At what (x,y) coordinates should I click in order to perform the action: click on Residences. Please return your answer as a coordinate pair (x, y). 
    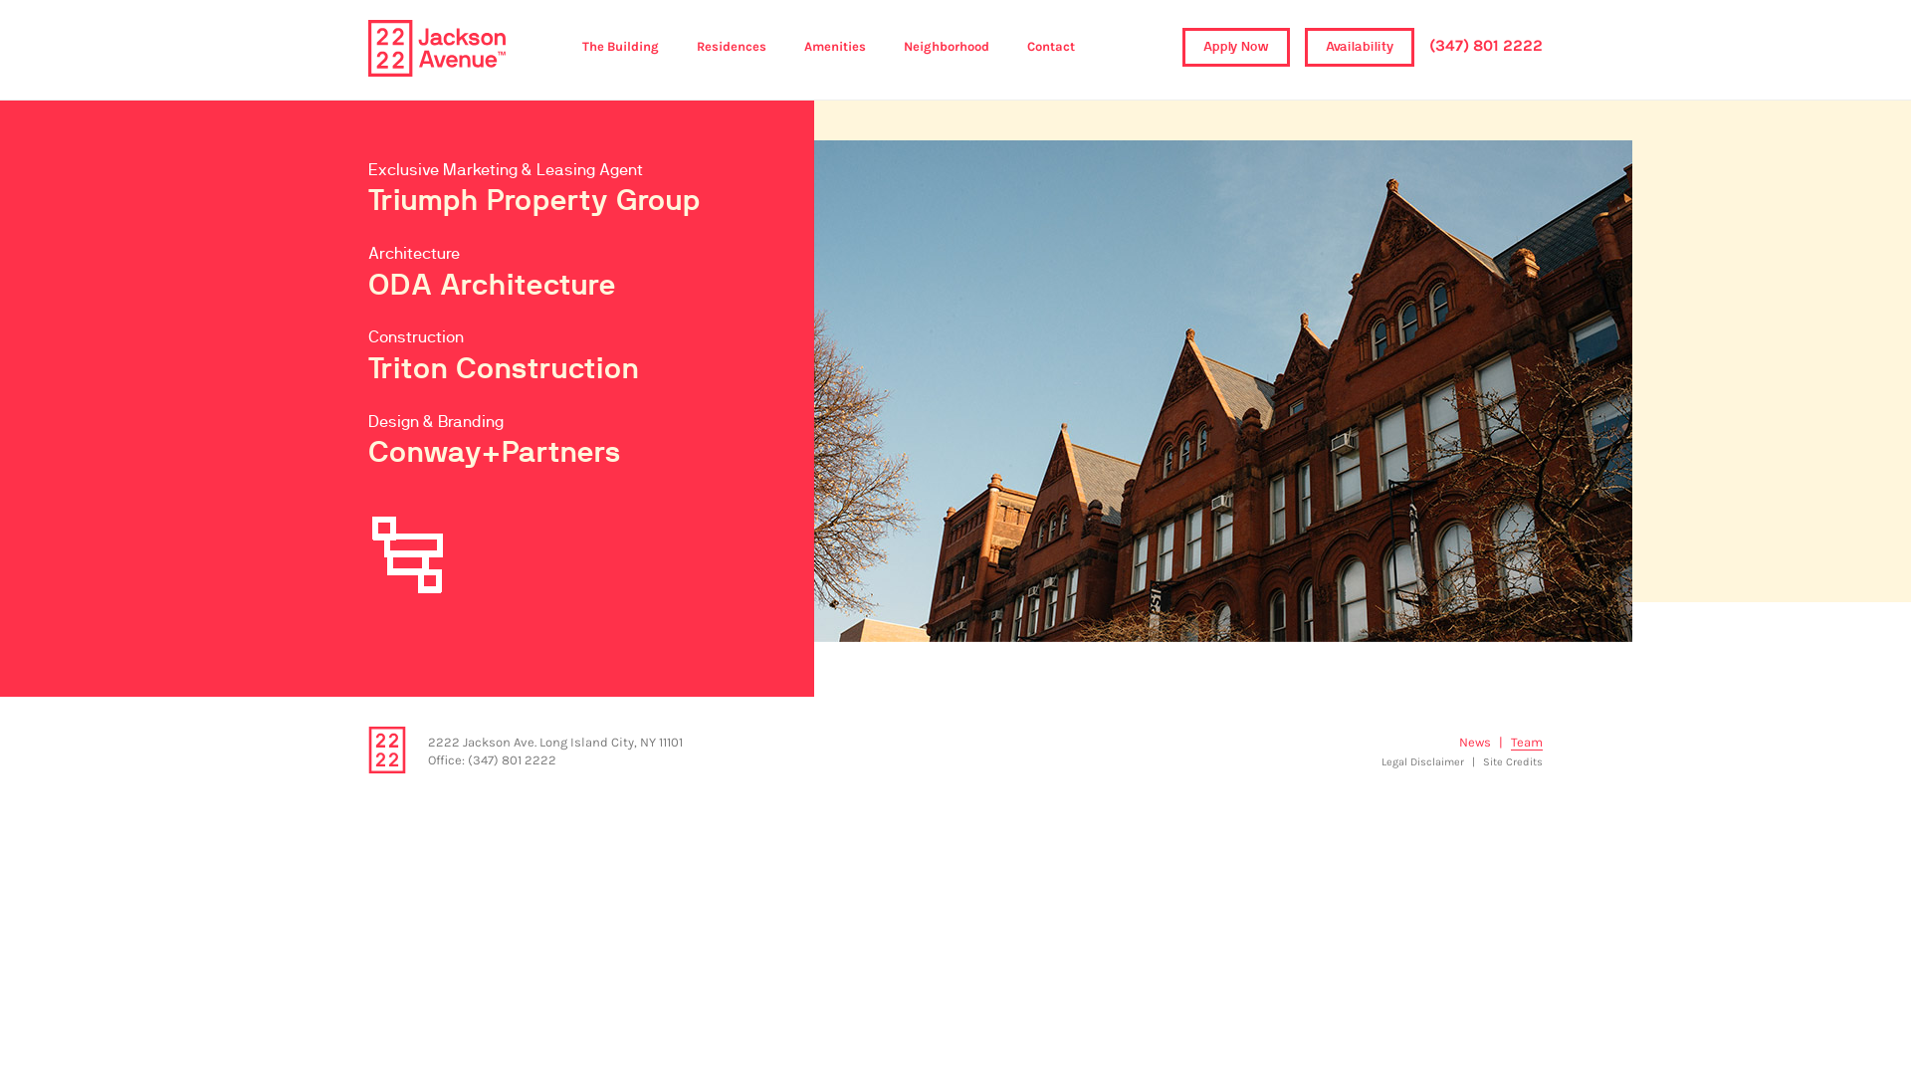
    Looking at the image, I should click on (732, 46).